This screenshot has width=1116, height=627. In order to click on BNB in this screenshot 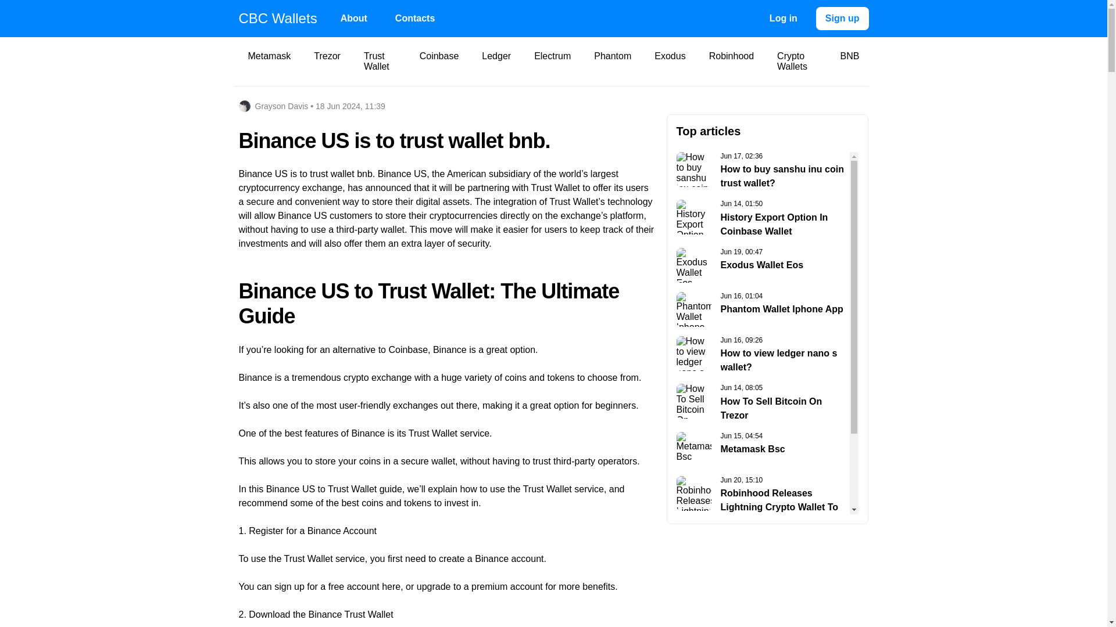, I will do `click(496, 61)`.